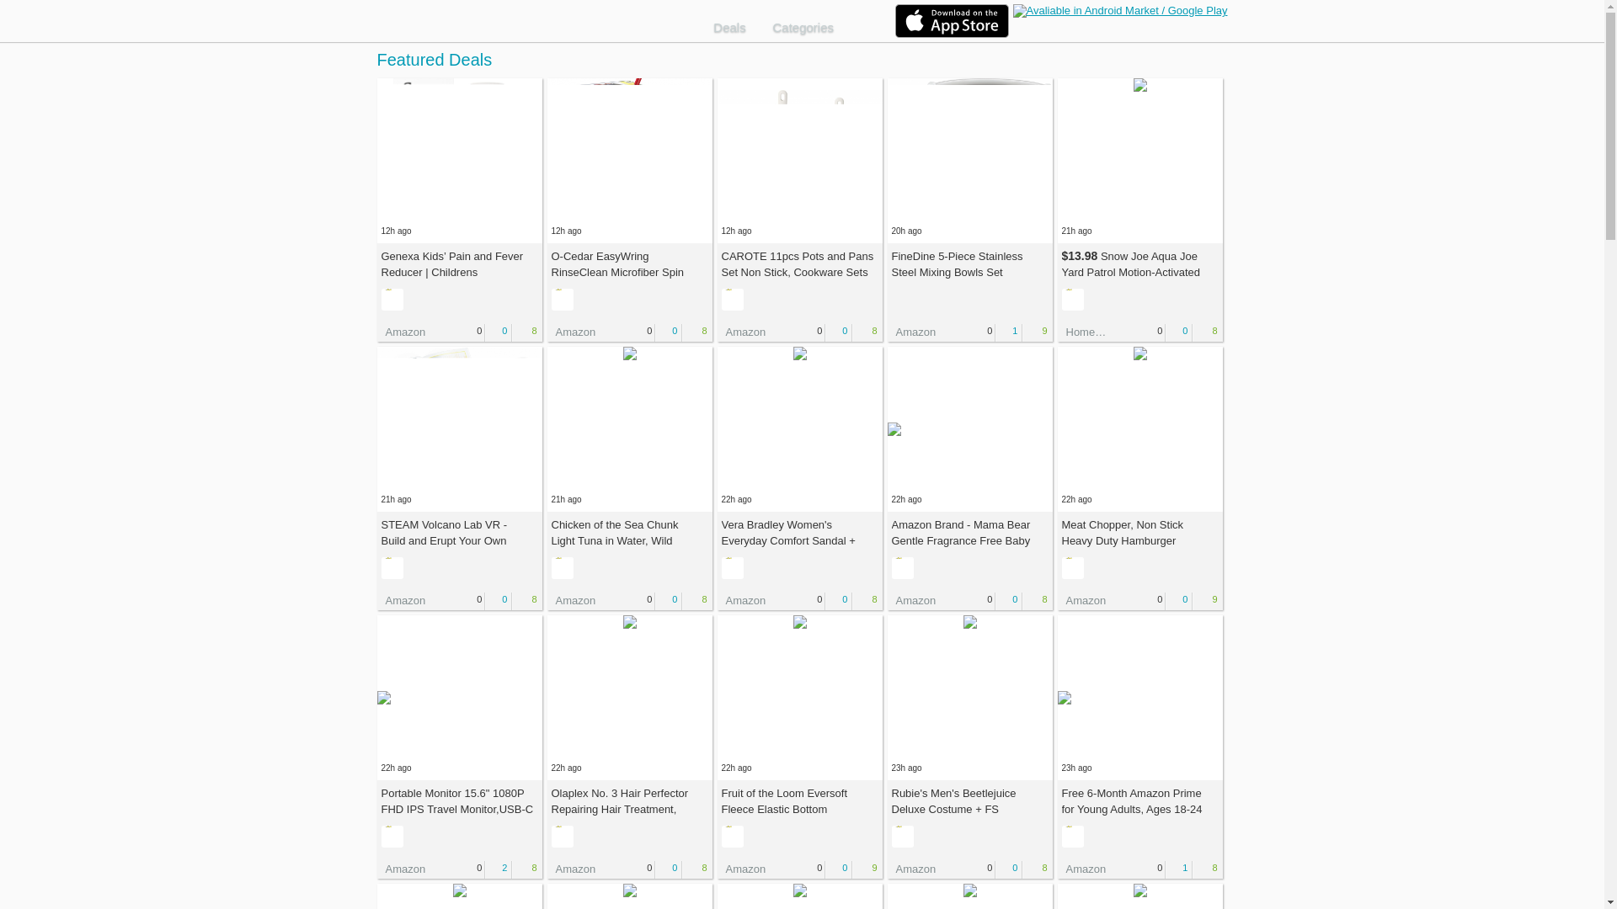 This screenshot has width=1617, height=909. I want to click on Amazon, so click(913, 601).